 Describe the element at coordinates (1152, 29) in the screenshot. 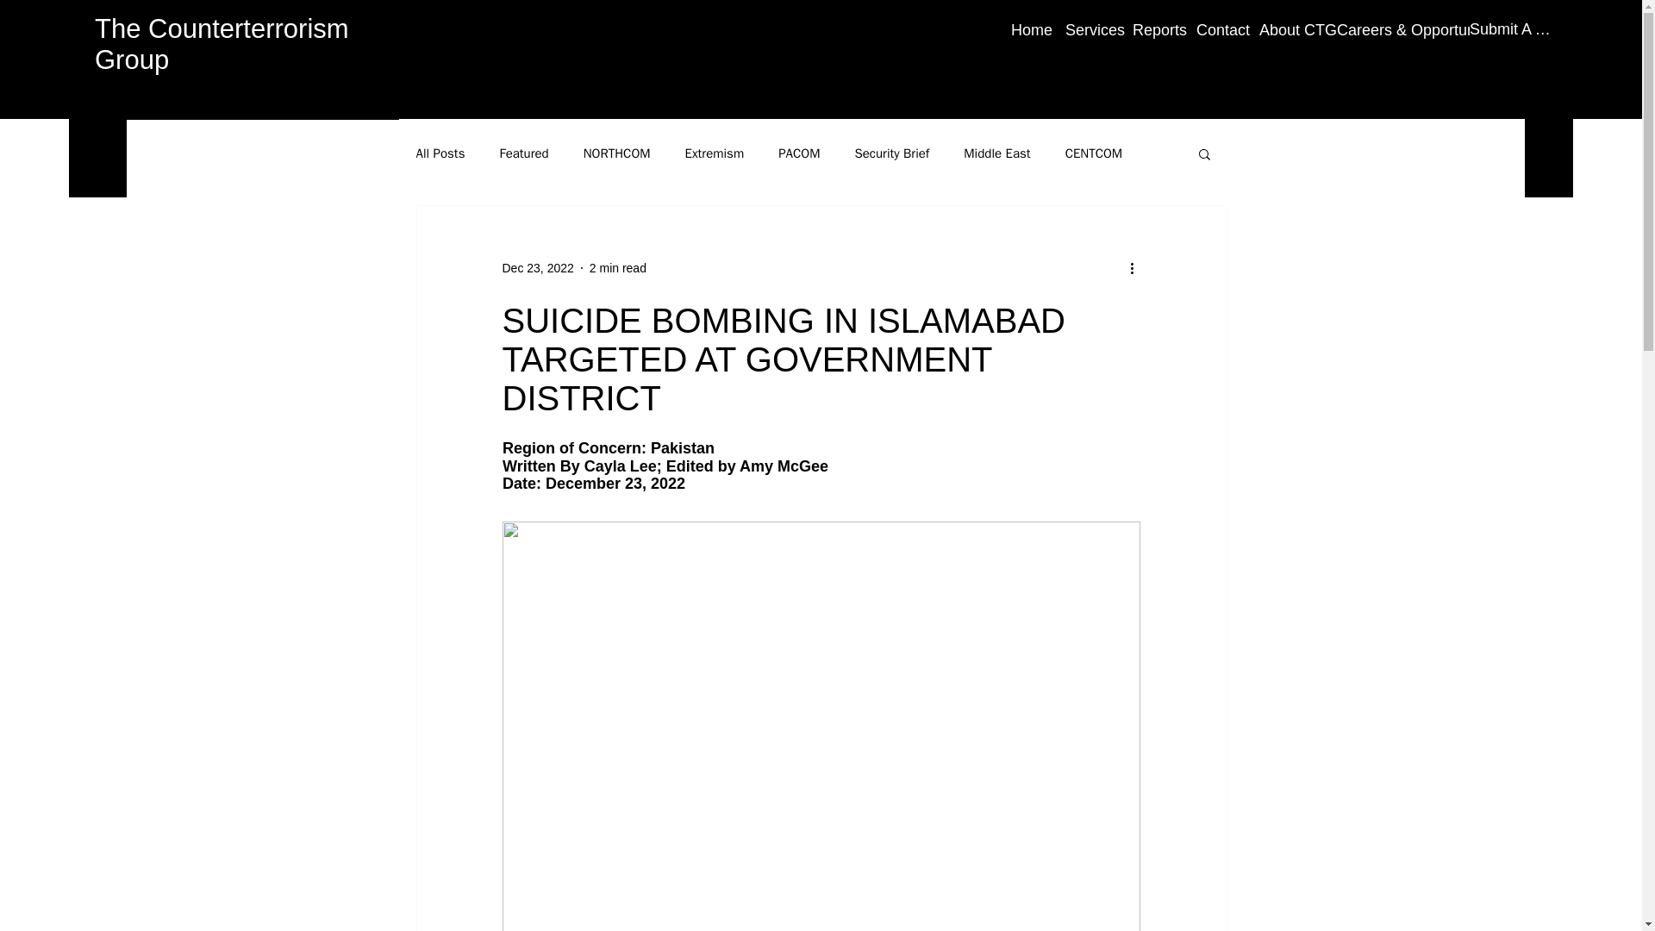

I see `Reports` at that location.